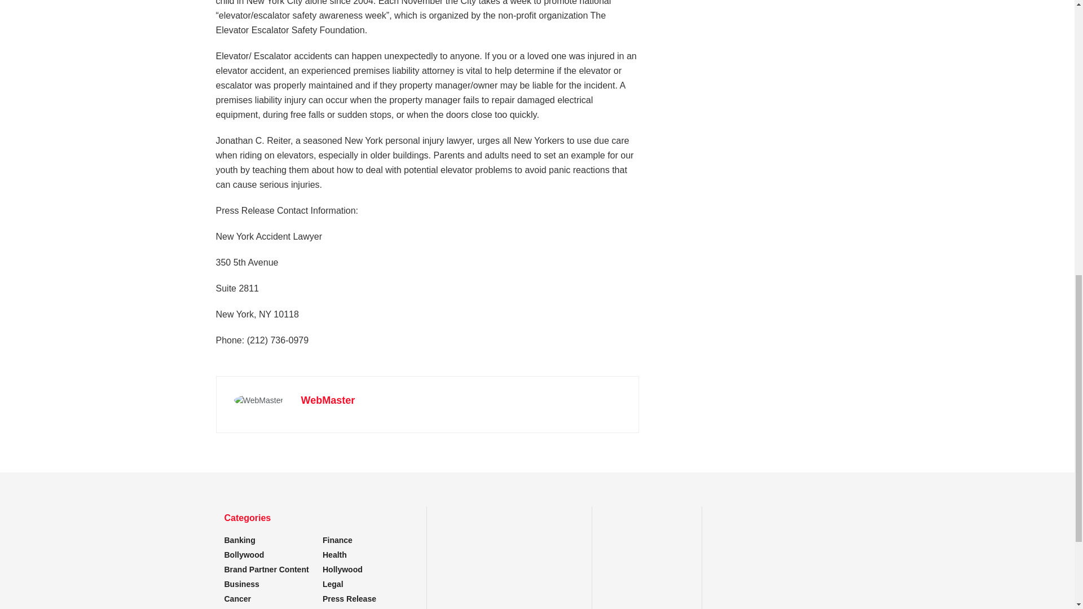 Image resolution: width=1083 pixels, height=609 pixels. I want to click on WebMaster, so click(328, 400).